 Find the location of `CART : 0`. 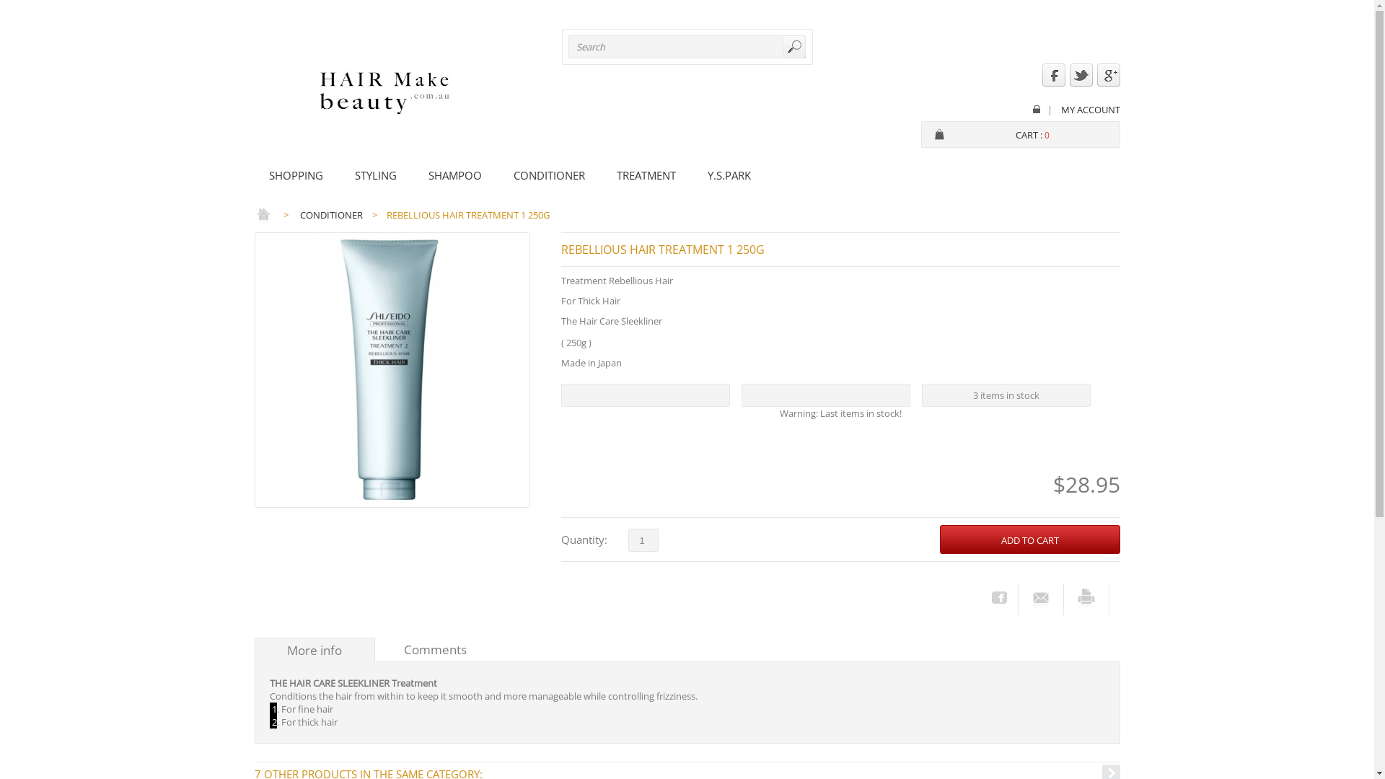

CART : 0 is located at coordinates (1033, 135).